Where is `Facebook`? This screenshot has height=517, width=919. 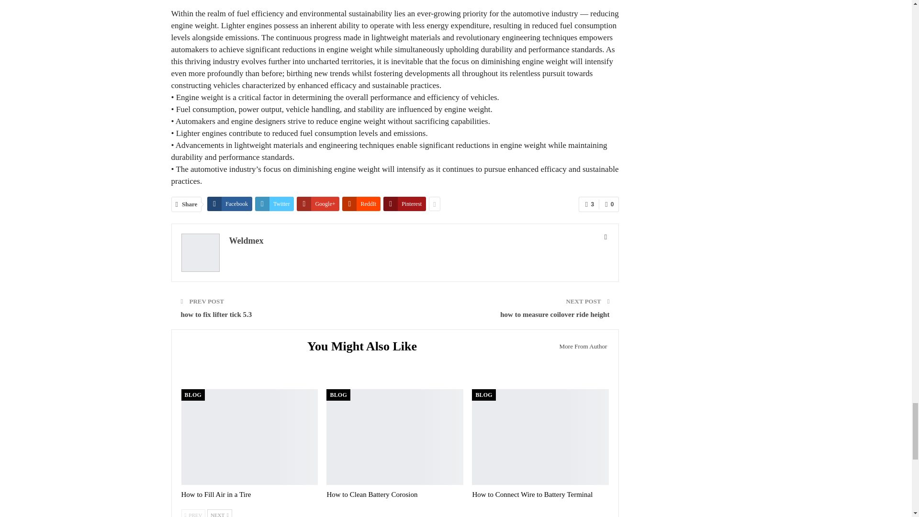 Facebook is located at coordinates (230, 204).